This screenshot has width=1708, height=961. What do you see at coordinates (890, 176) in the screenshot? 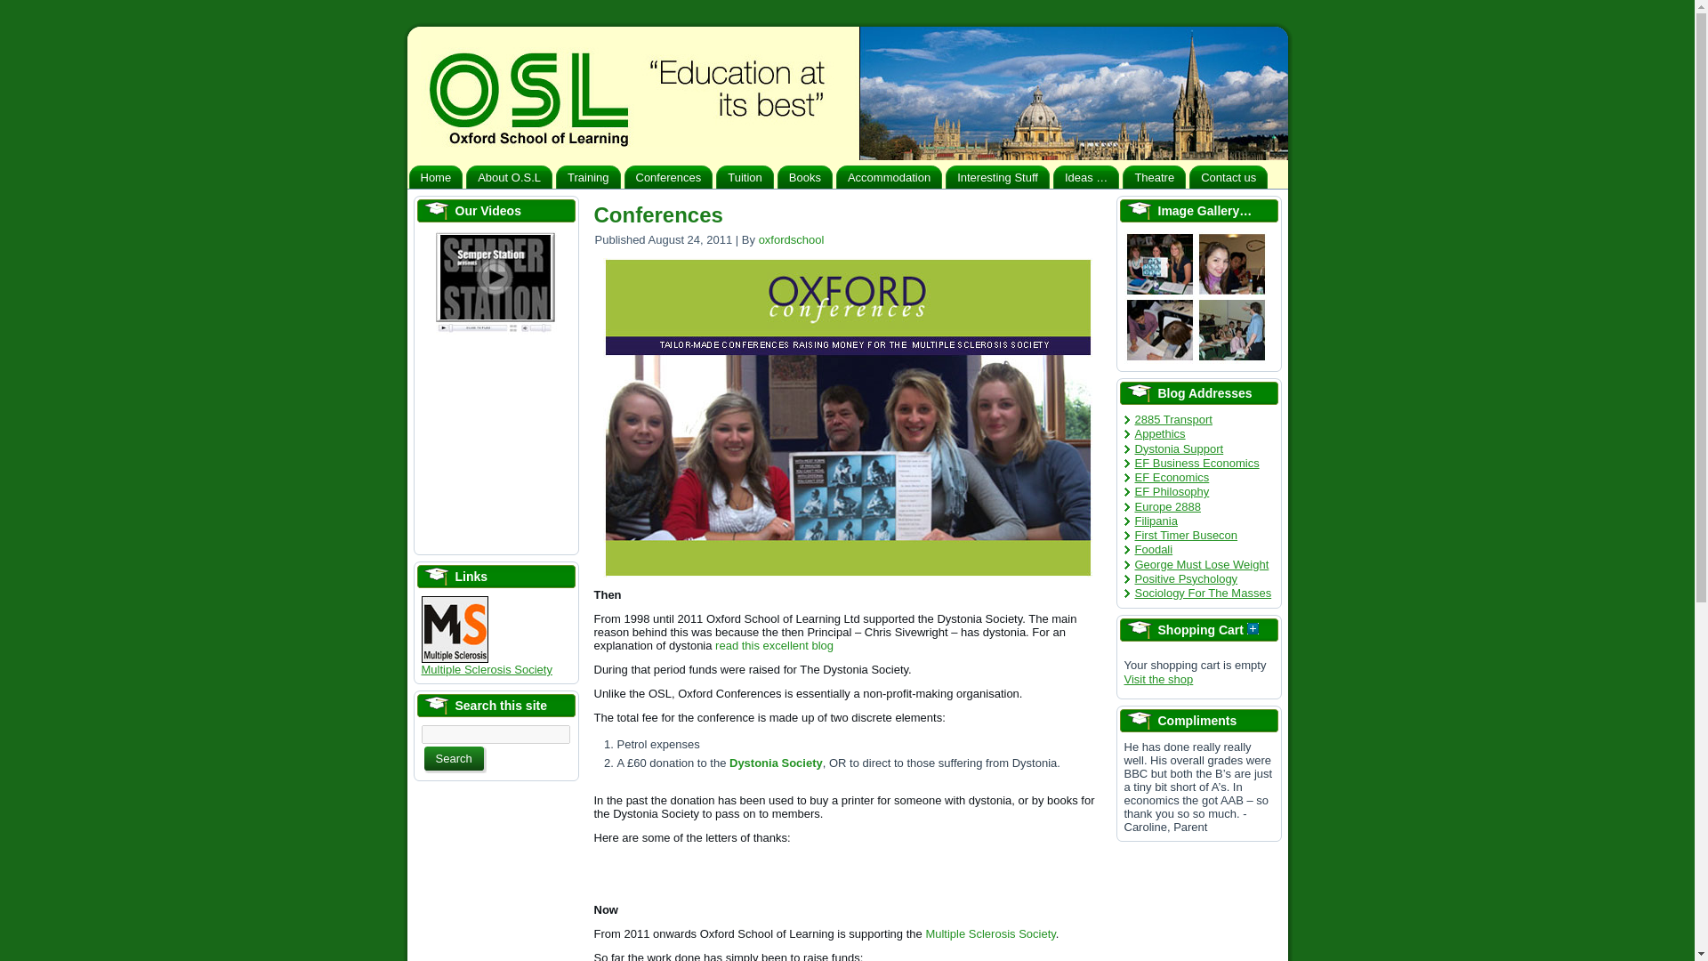
I see `Accommodation` at bounding box center [890, 176].